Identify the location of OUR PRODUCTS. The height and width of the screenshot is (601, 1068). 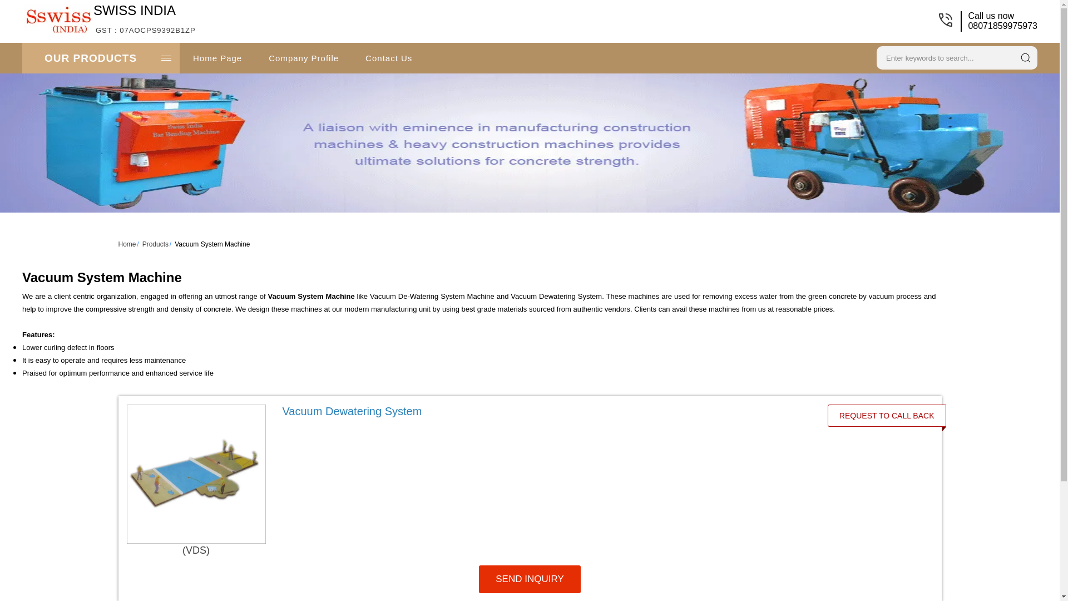
(146, 18).